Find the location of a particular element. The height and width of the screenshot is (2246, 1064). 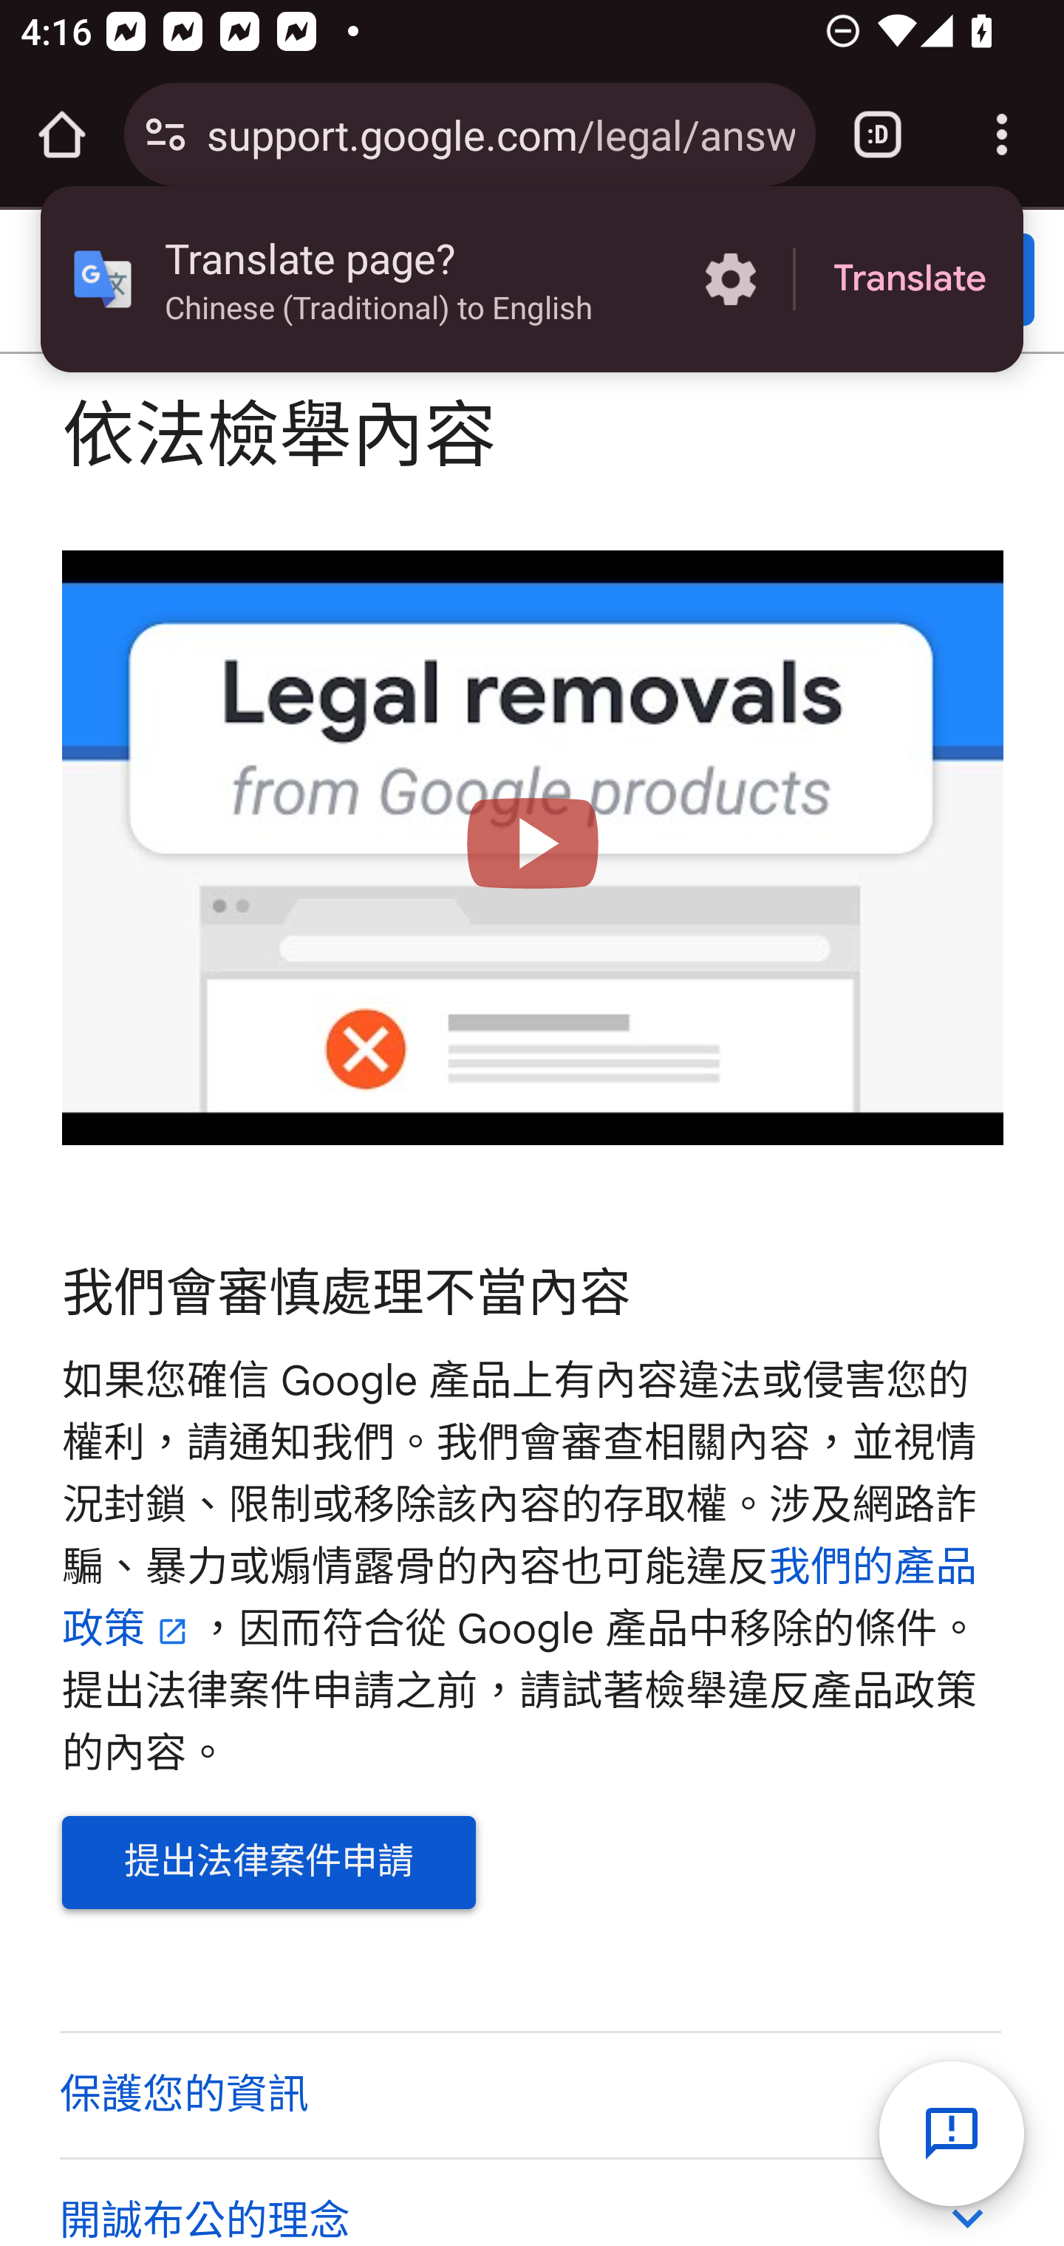

Customize and control Google Chrome is located at coordinates (1002, 134).